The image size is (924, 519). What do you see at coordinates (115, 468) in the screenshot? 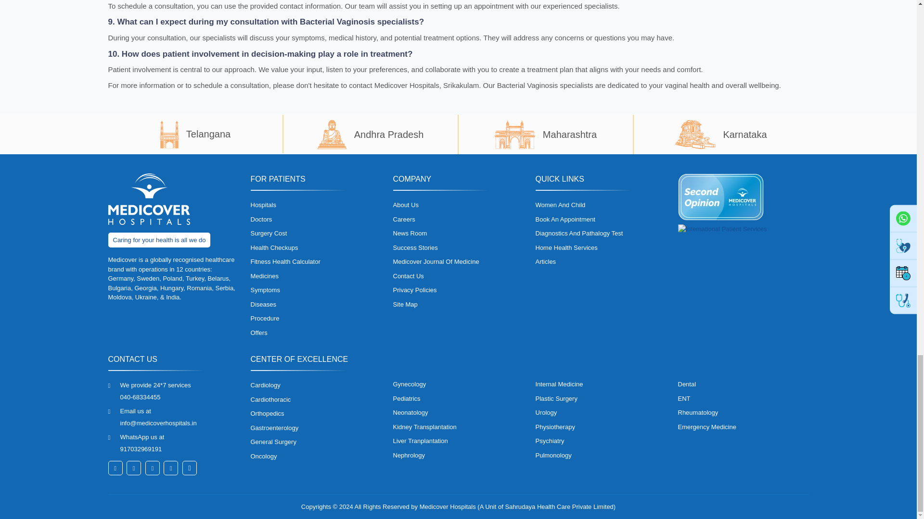
I see `Like us on Facebook` at bounding box center [115, 468].